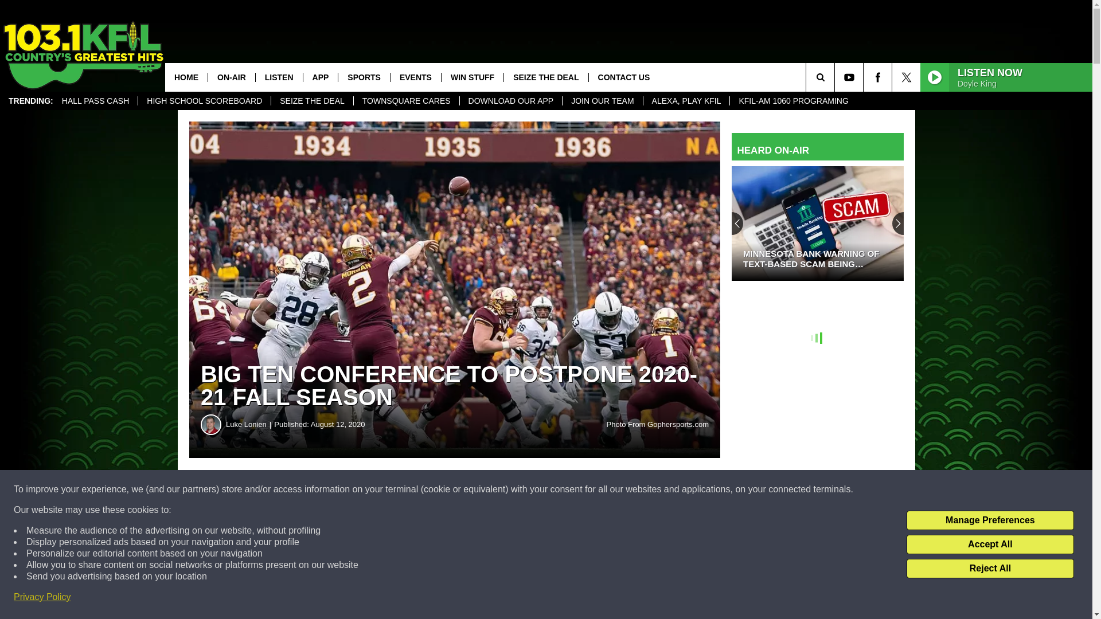 The width and height of the screenshot is (1101, 619). Describe the element at coordinates (990, 569) in the screenshot. I see `Reject All` at that location.